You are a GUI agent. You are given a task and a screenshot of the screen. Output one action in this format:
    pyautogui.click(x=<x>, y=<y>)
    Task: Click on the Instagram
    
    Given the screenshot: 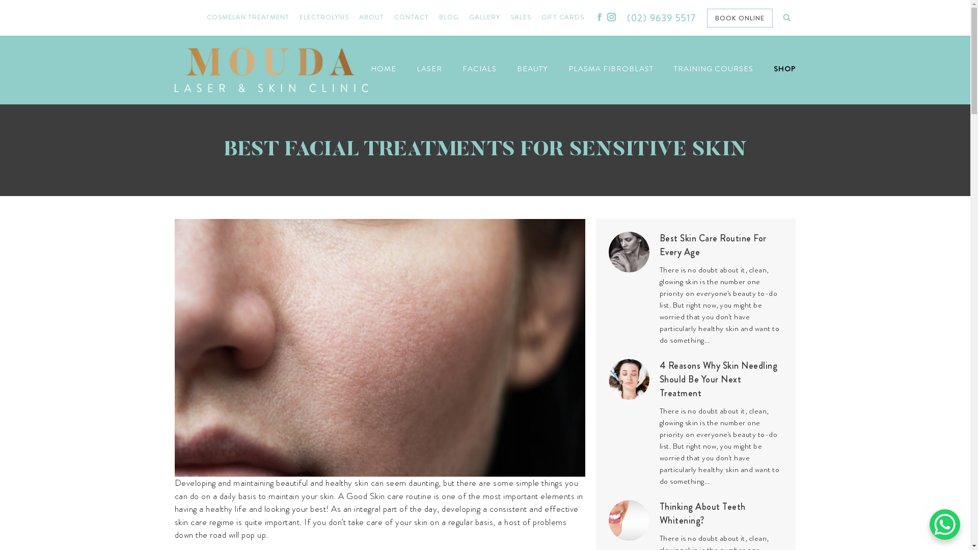 What is the action you would take?
    pyautogui.click(x=612, y=17)
    